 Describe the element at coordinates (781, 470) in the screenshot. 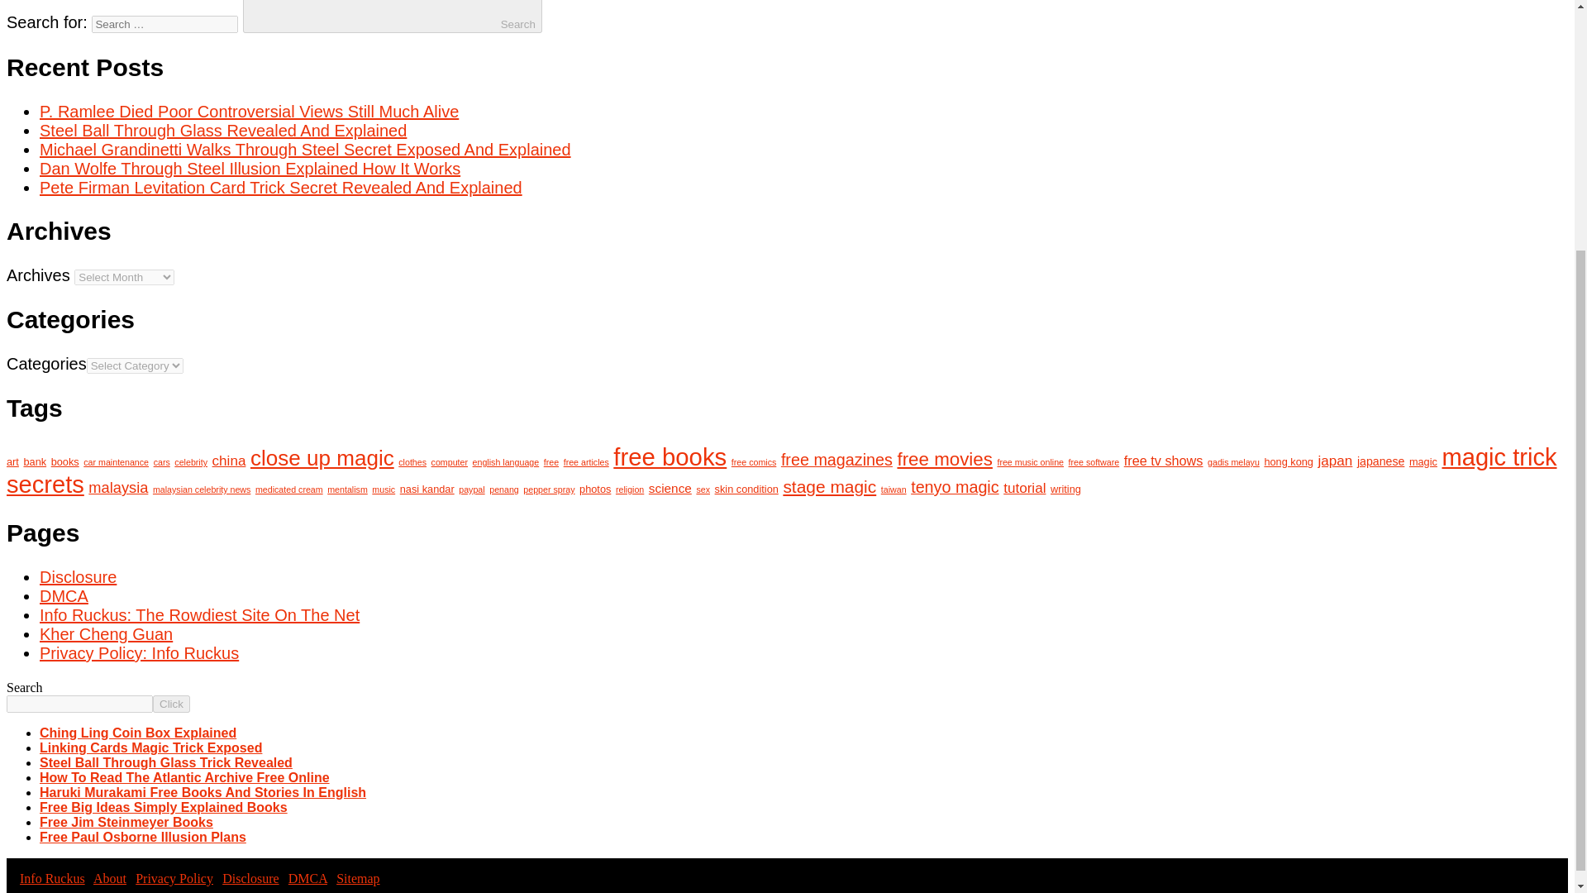

I see `magic trick secrets` at that location.